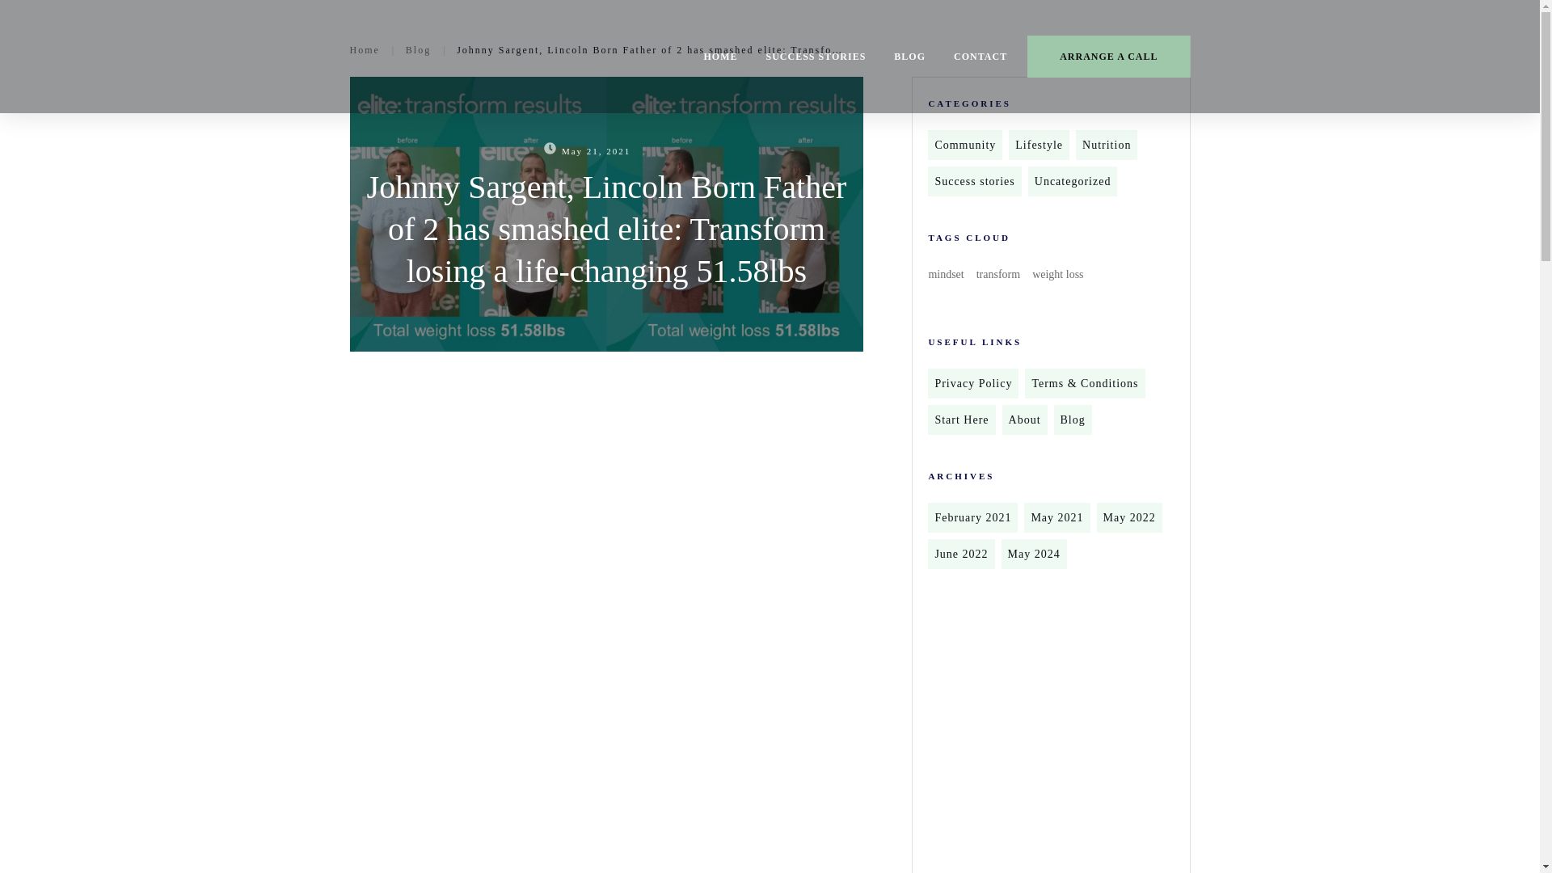 The image size is (1552, 873). I want to click on Blog, so click(1072, 420).